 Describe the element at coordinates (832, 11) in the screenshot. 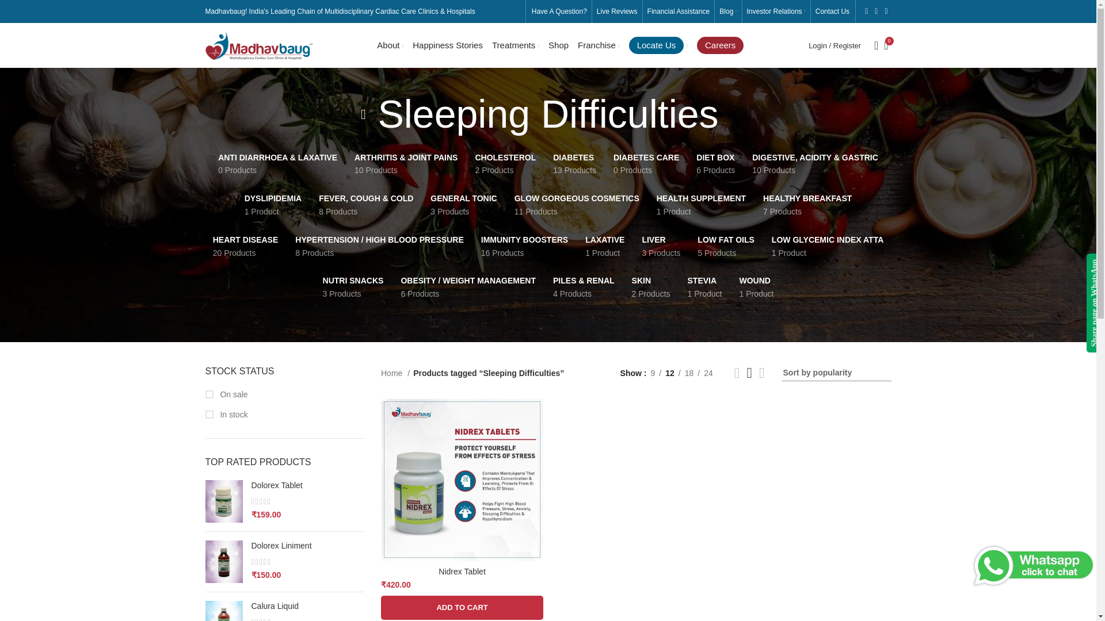

I see `Contact Us` at that location.